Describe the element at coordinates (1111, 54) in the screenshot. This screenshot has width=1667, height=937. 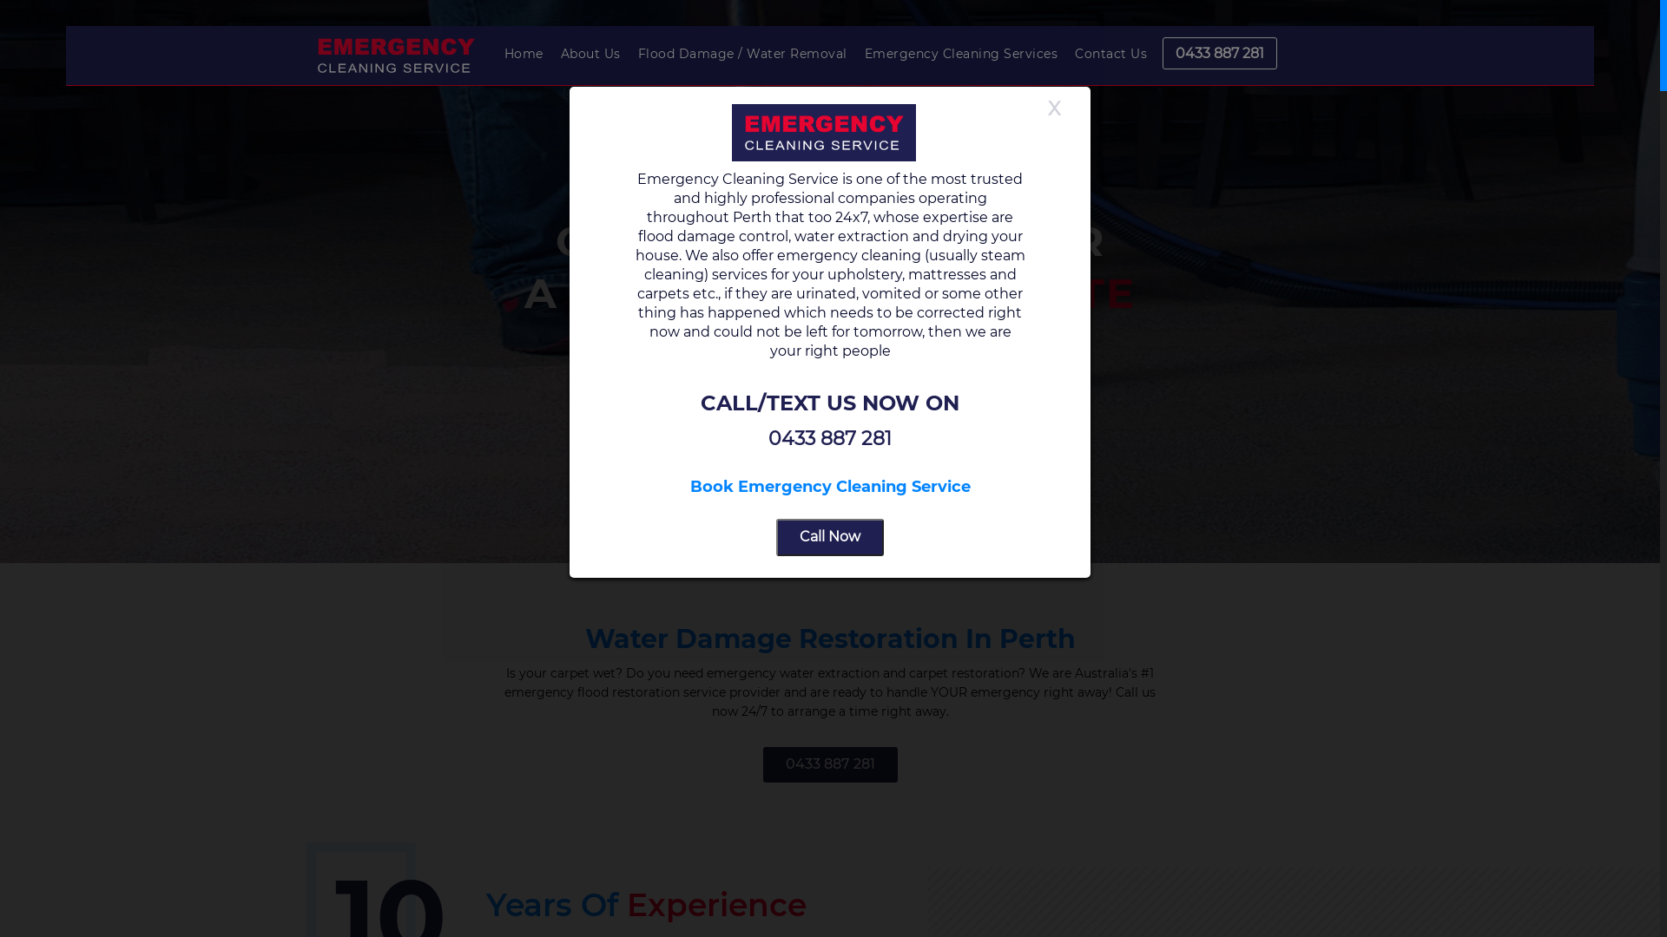
I see `Contact Us` at that location.